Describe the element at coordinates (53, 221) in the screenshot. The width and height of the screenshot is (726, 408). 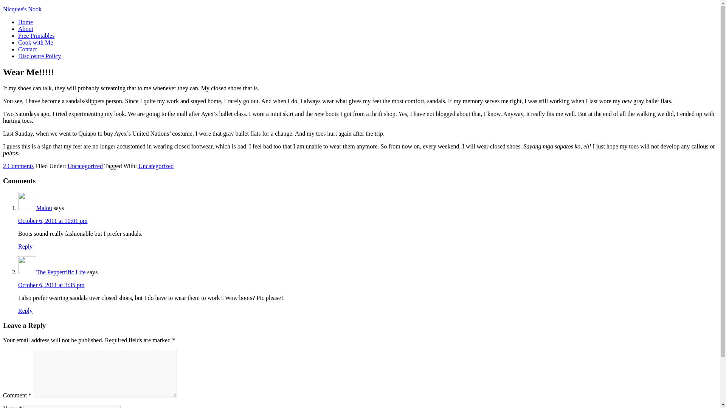
I see `October 6, 2011 at 10:01 pm` at that location.